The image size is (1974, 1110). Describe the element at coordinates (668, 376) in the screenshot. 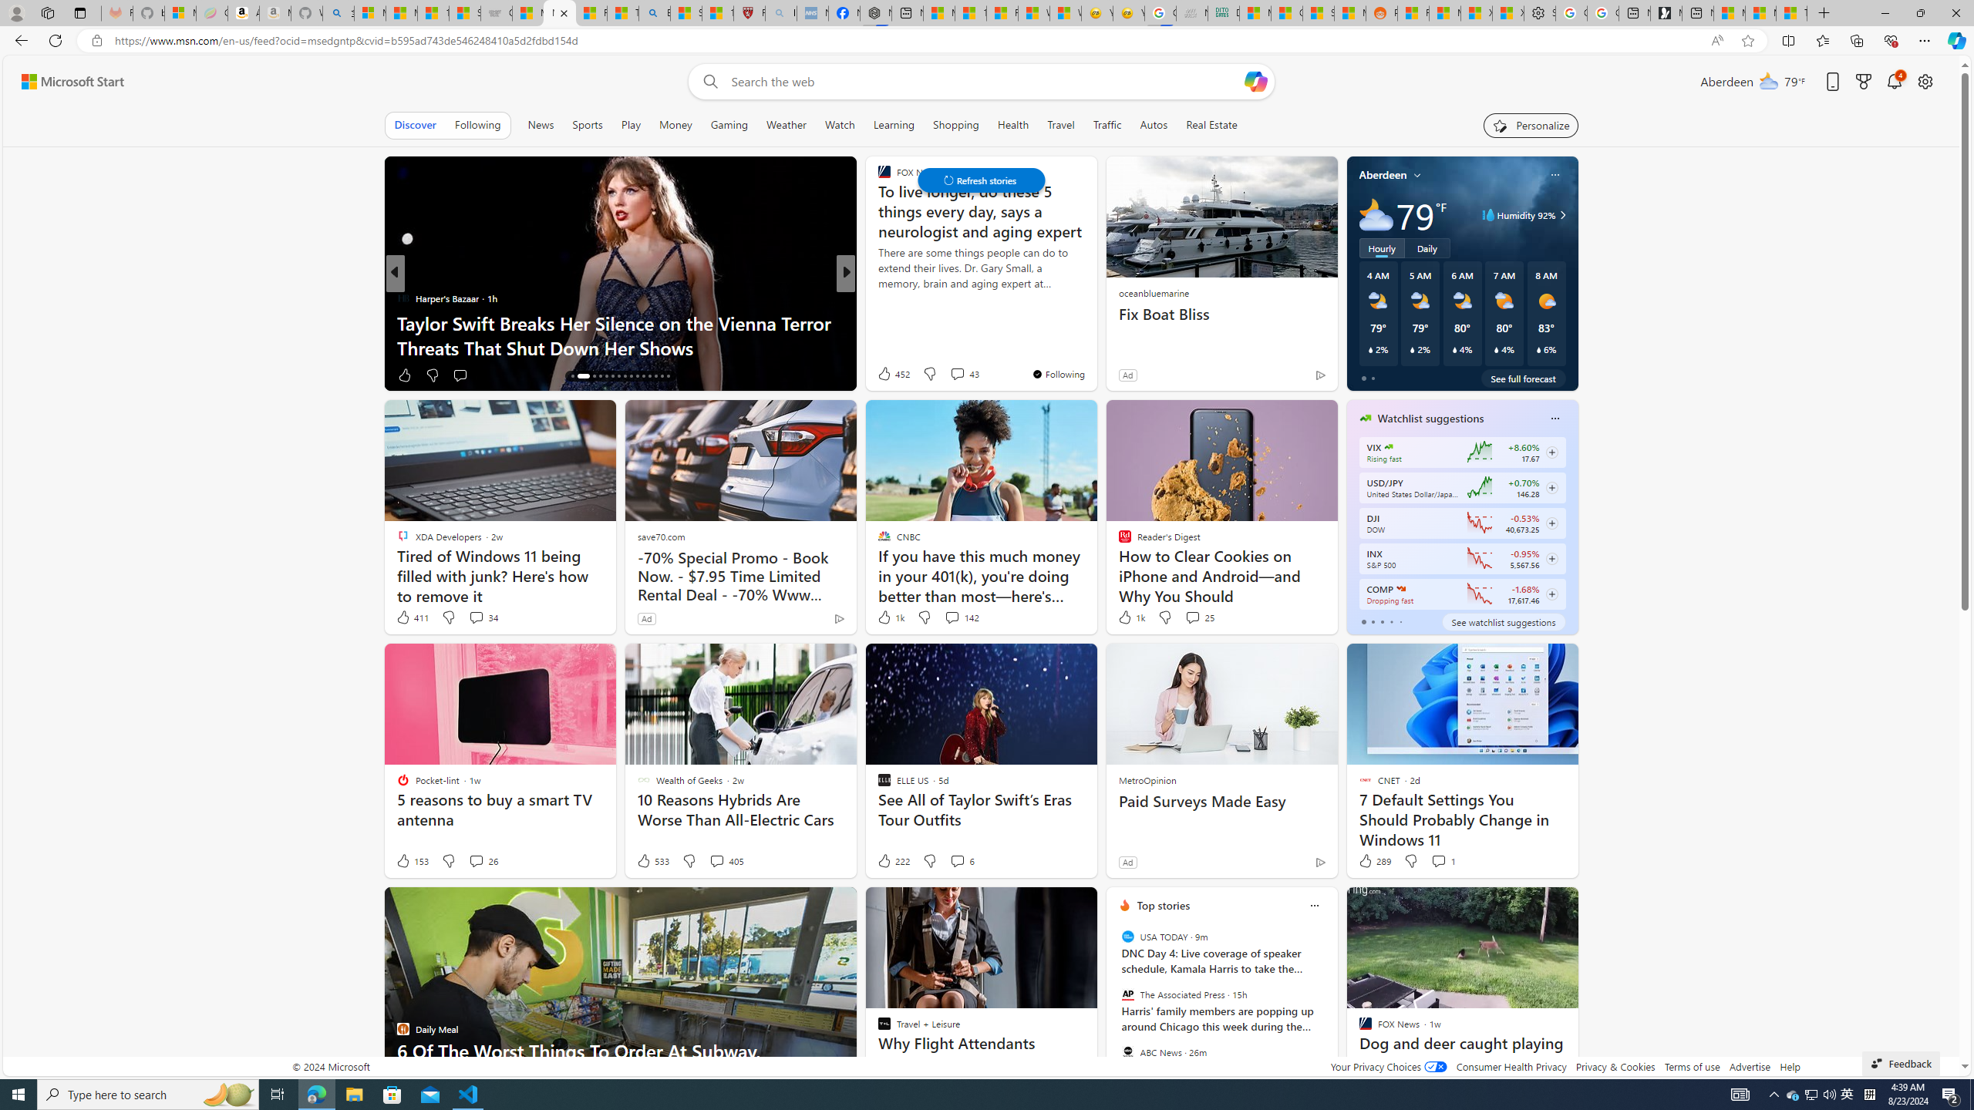

I see `AutomationID: tab-30` at that location.